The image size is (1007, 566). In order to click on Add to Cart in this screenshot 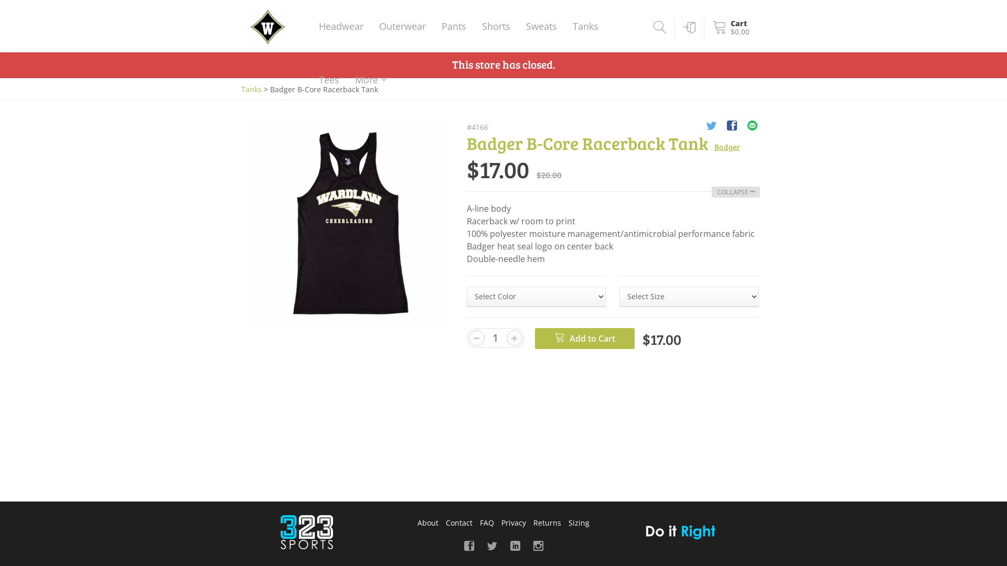, I will do `click(585, 339)`.